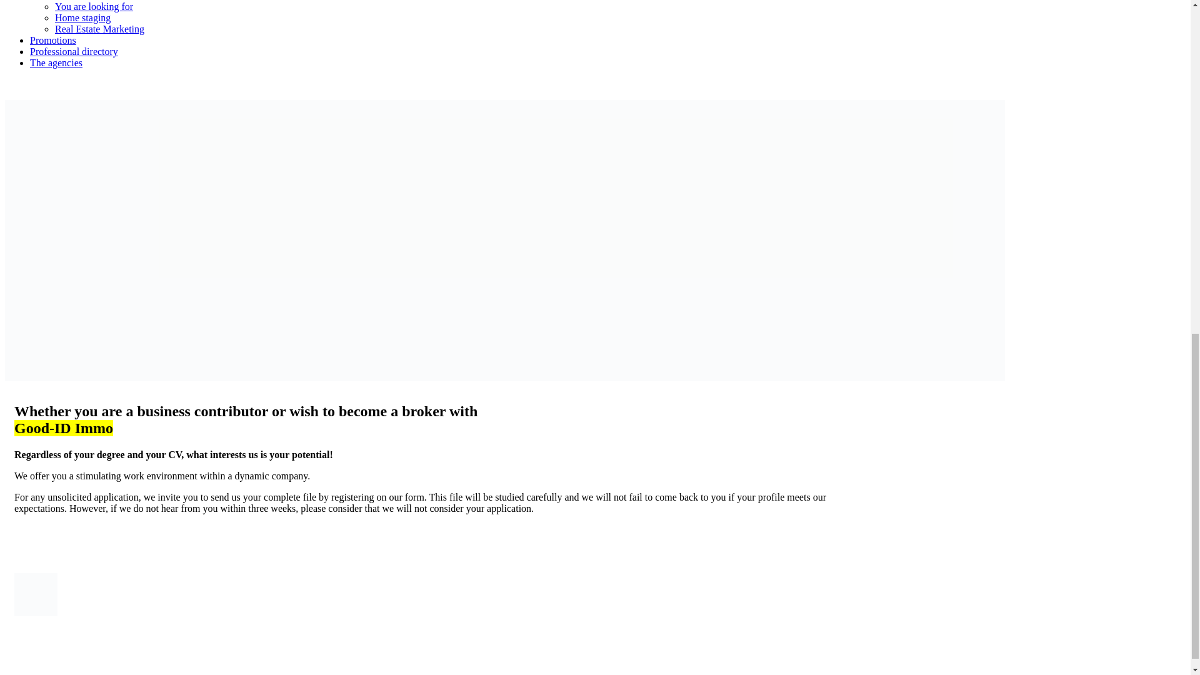  Describe the element at coordinates (53, 40) in the screenshot. I see `Promotions` at that location.